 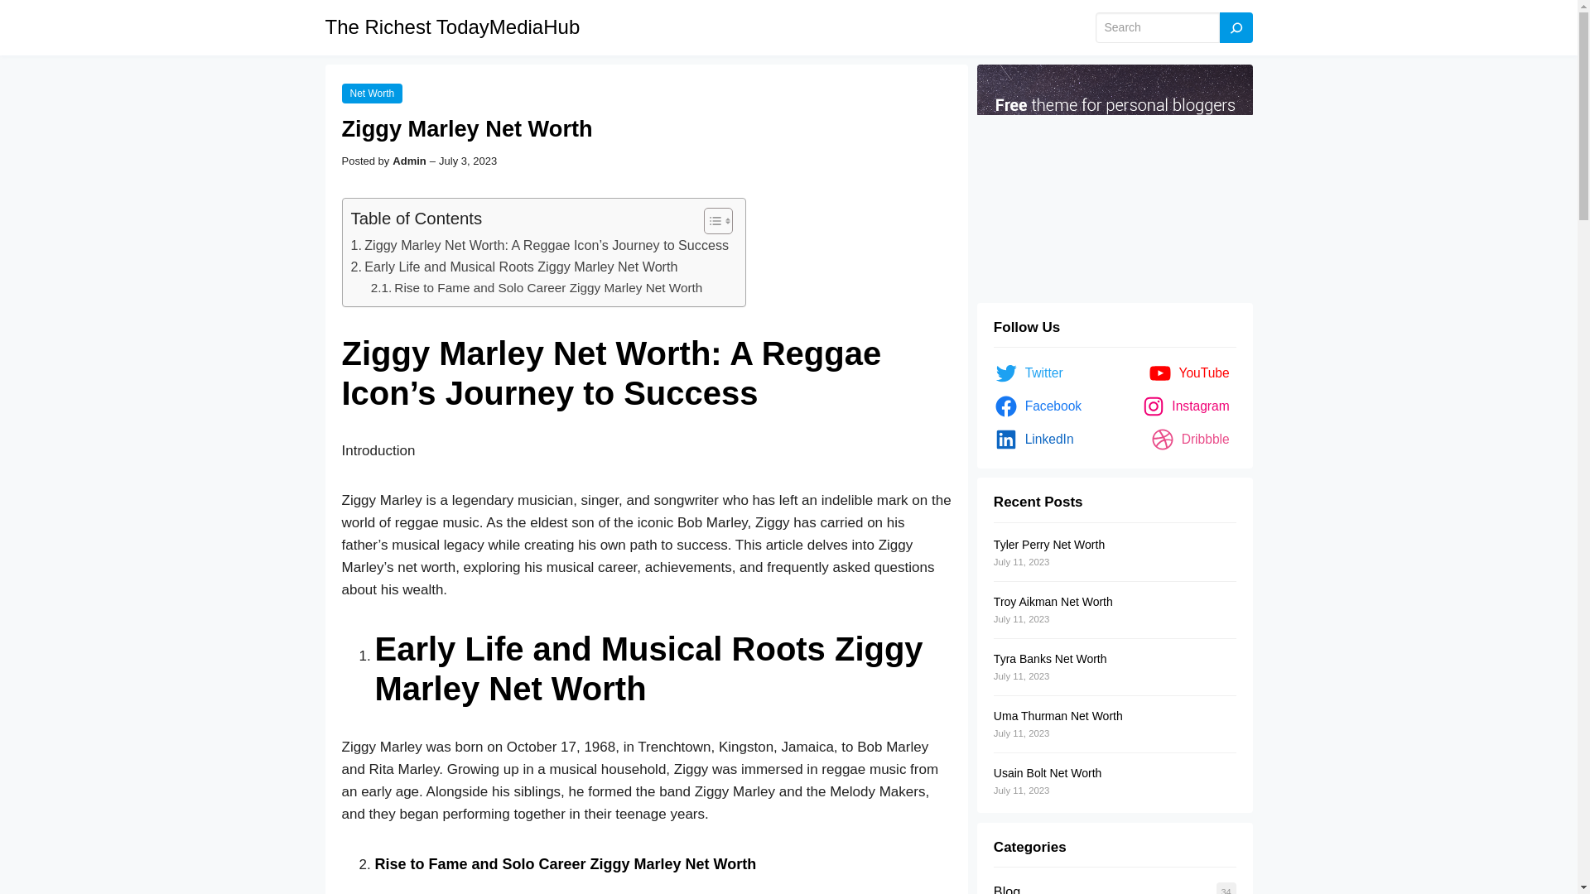 I want to click on Tyler Perry Net Worth, so click(x=1049, y=545).